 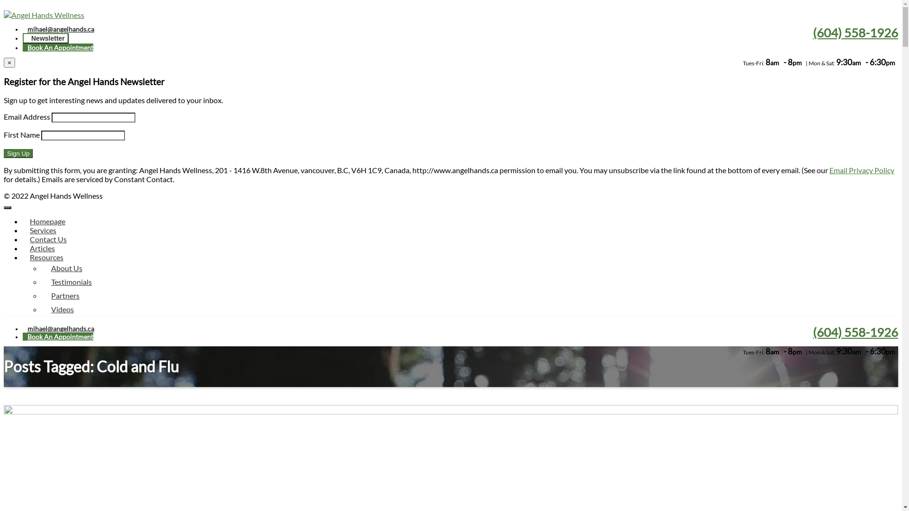 I want to click on Book An Appointment, so click(x=58, y=47).